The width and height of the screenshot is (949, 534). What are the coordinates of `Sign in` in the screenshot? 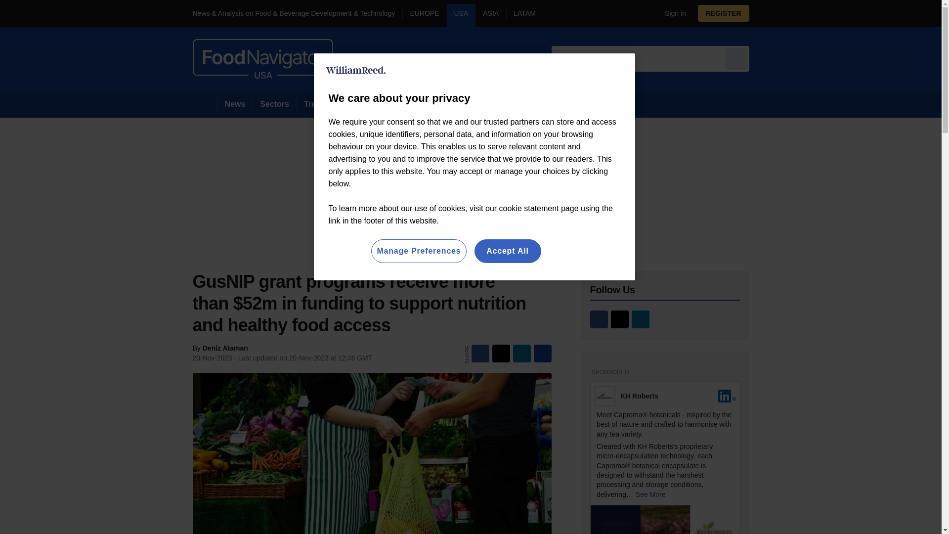 It's located at (671, 13).